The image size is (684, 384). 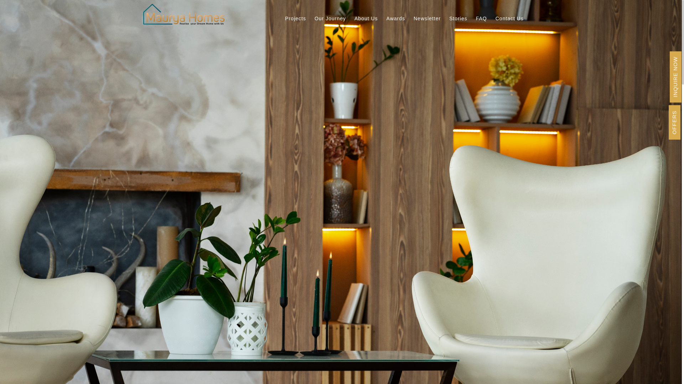 What do you see at coordinates (404, 22) in the screenshot?
I see `Awards` at bounding box center [404, 22].